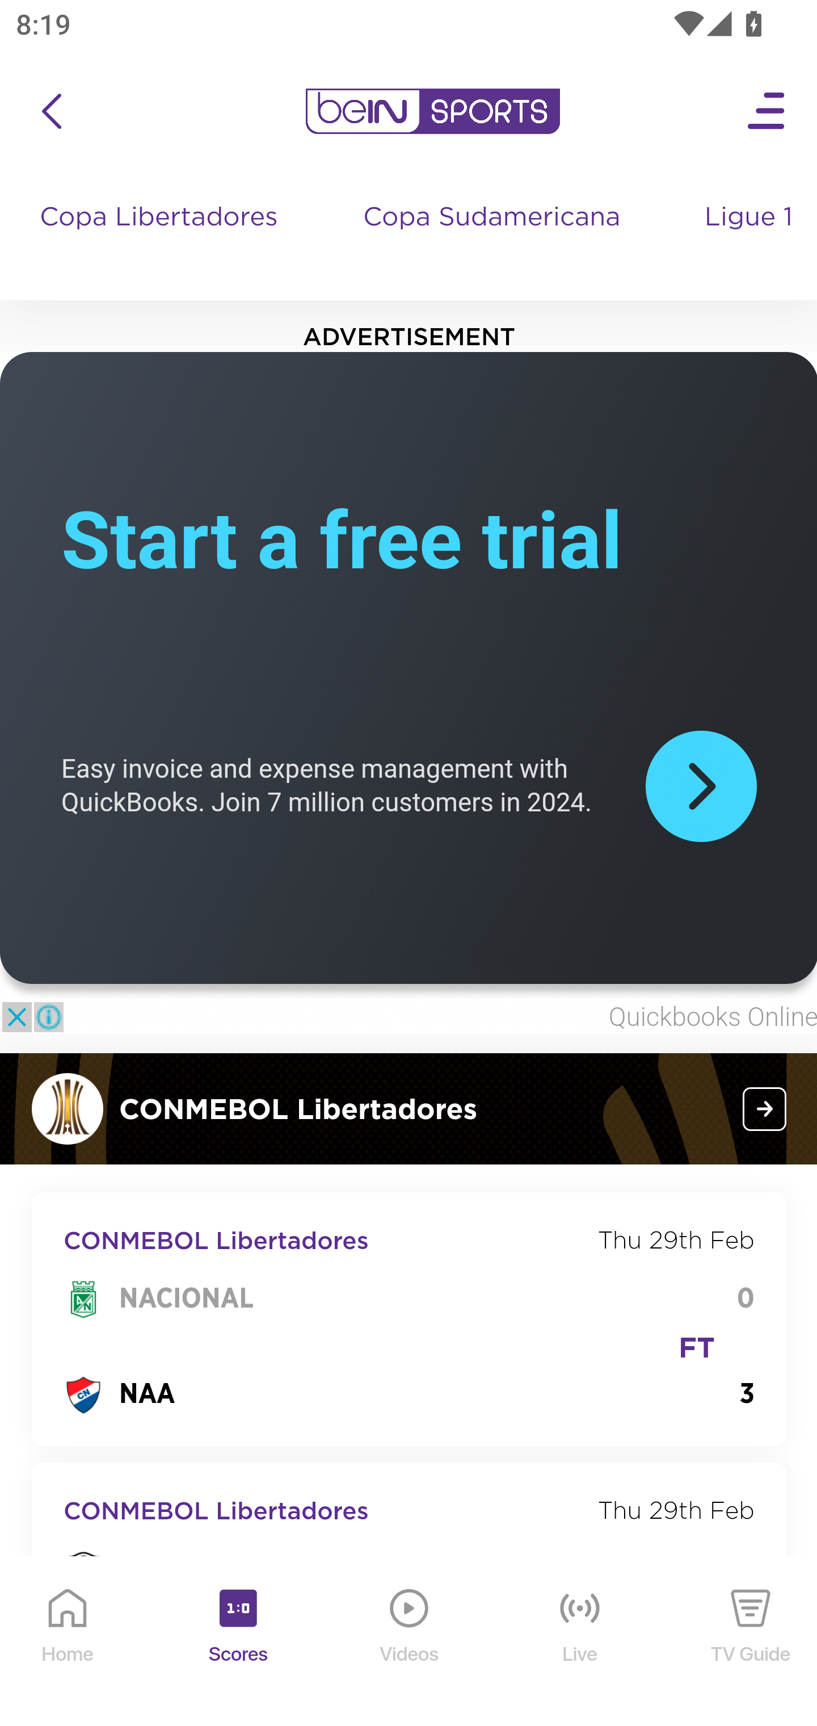  What do you see at coordinates (767, 111) in the screenshot?
I see `Open Menu Icon` at bounding box center [767, 111].